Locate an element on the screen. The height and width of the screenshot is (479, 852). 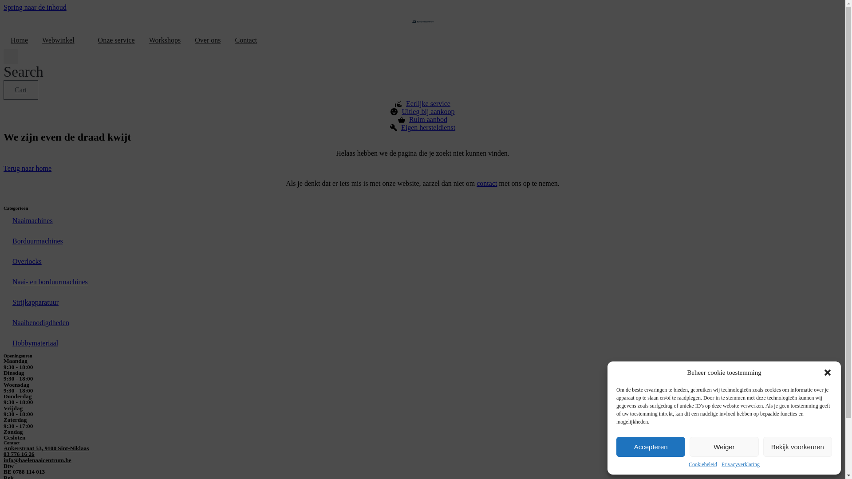
Ankerstraat 53, 9100 Sint-Niklaas is located at coordinates (46, 448).